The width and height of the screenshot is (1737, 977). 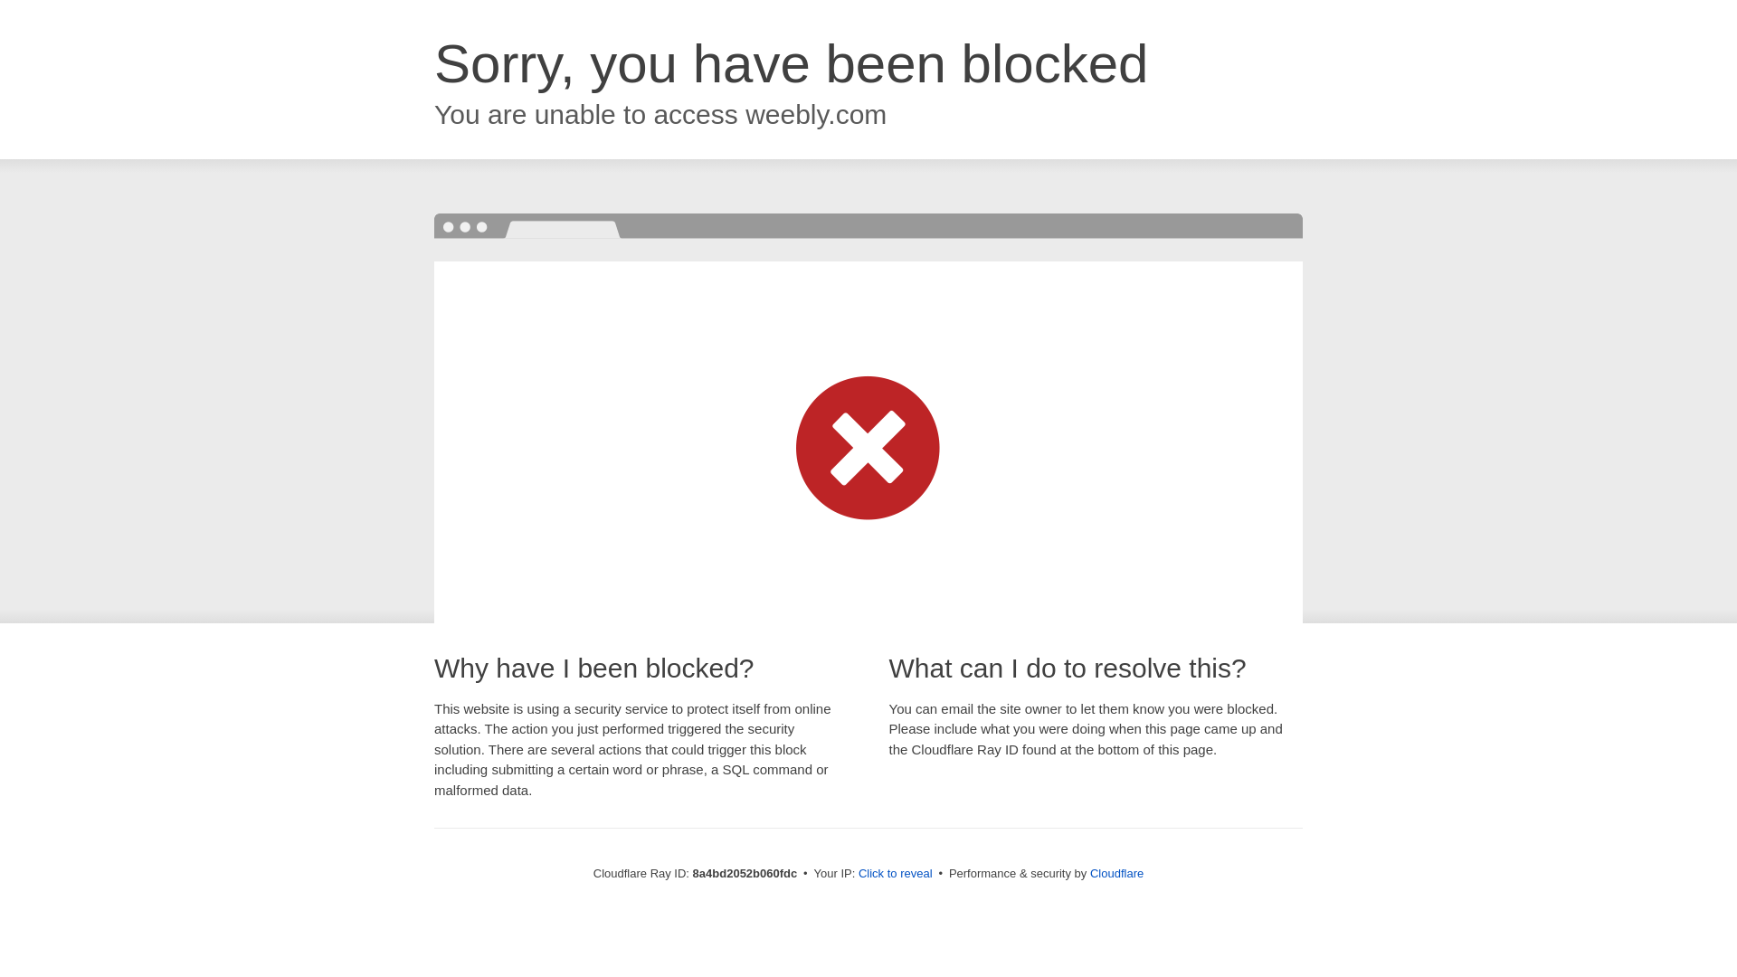 What do you see at coordinates (896, 874) in the screenshot?
I see `Click to reveal` at bounding box center [896, 874].